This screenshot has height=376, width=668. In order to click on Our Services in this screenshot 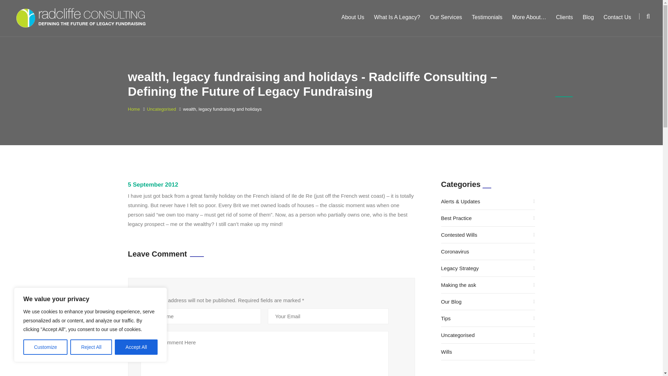, I will do `click(446, 17)`.